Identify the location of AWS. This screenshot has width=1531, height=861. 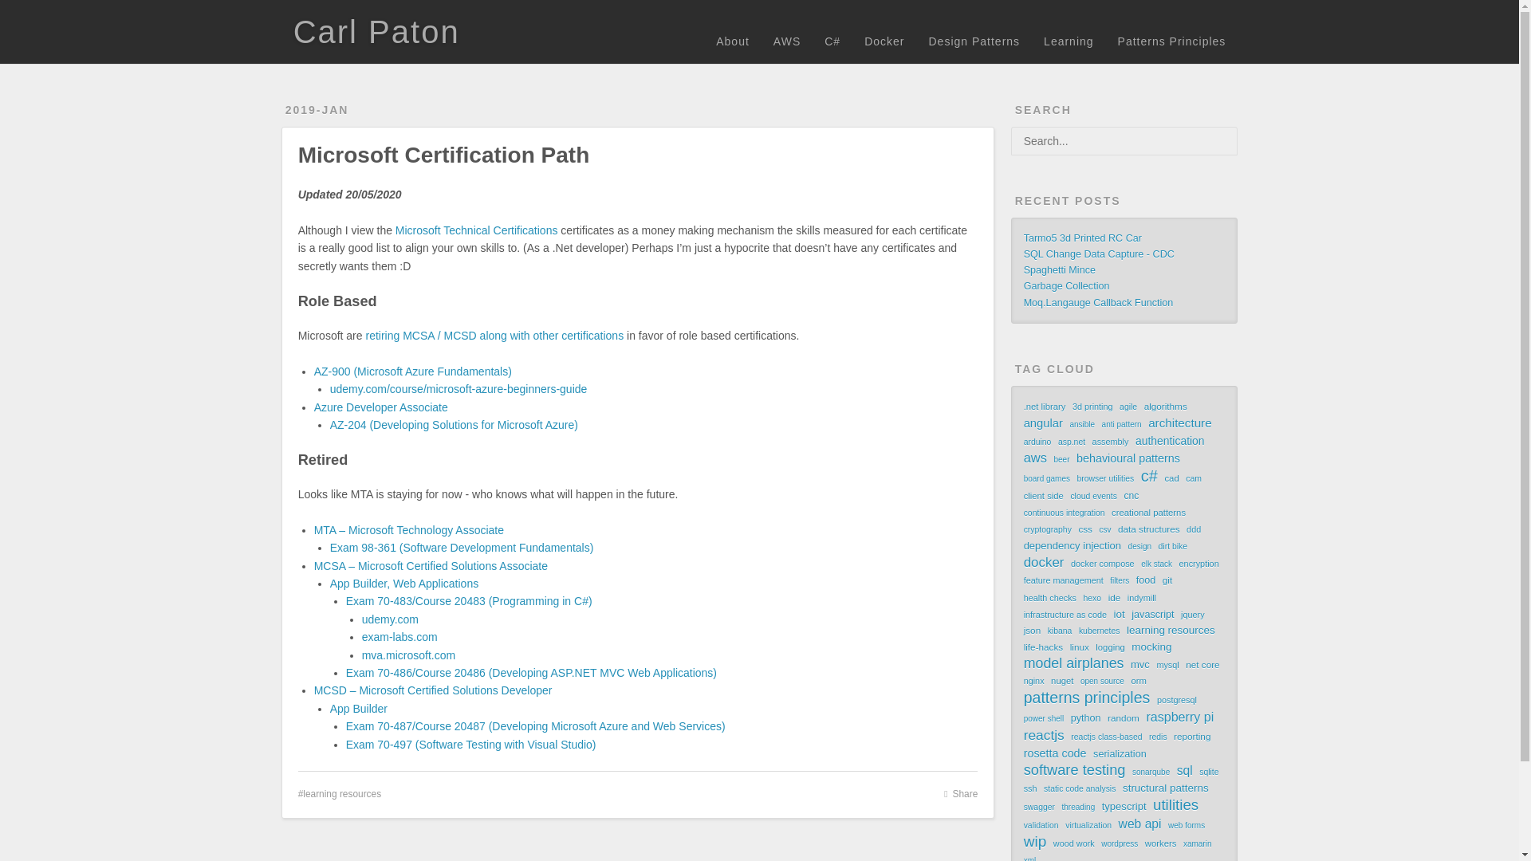
(786, 41).